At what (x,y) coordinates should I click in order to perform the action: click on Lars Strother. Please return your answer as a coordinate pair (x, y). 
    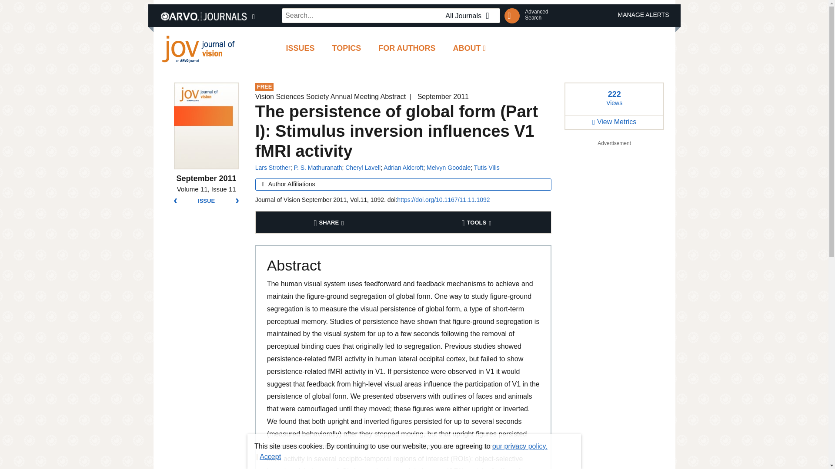
    Looking at the image, I should click on (449, 168).